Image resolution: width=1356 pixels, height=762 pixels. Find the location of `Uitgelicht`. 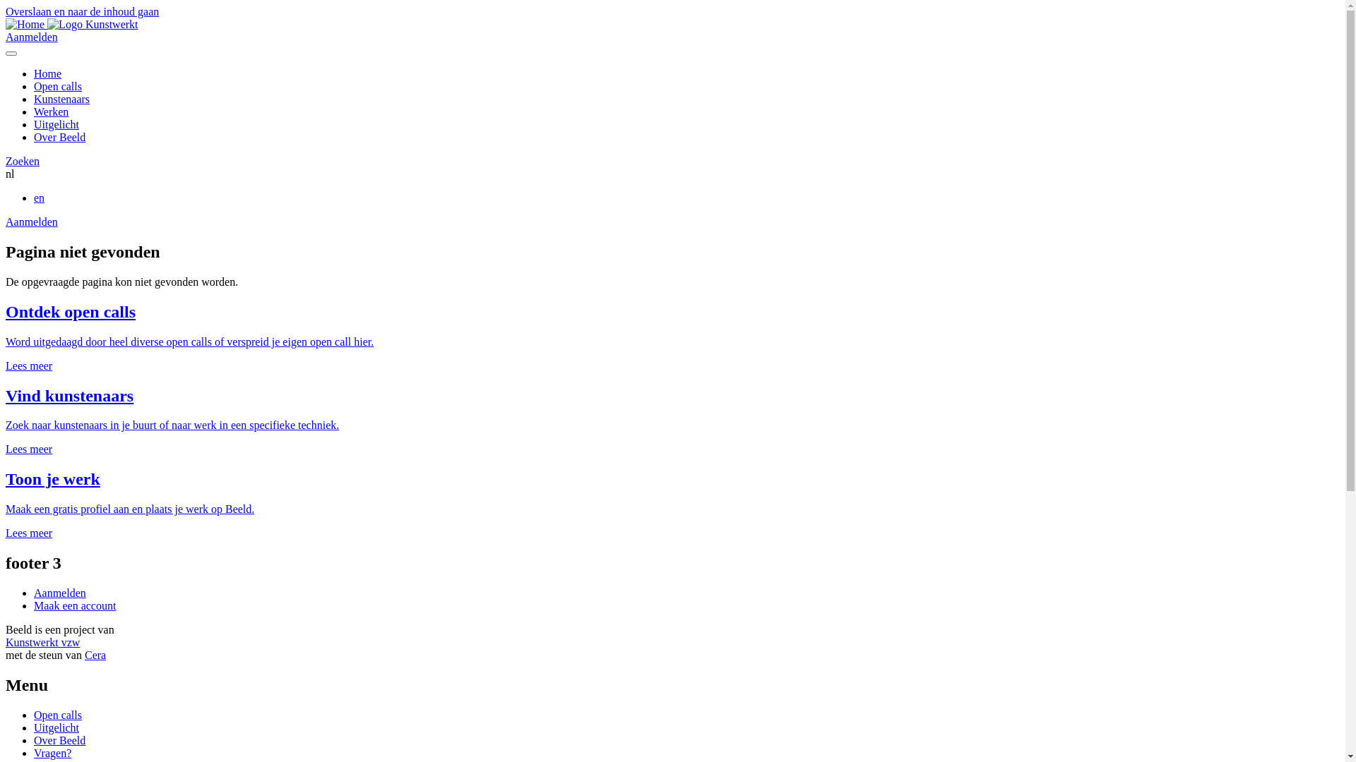

Uitgelicht is located at coordinates (56, 124).